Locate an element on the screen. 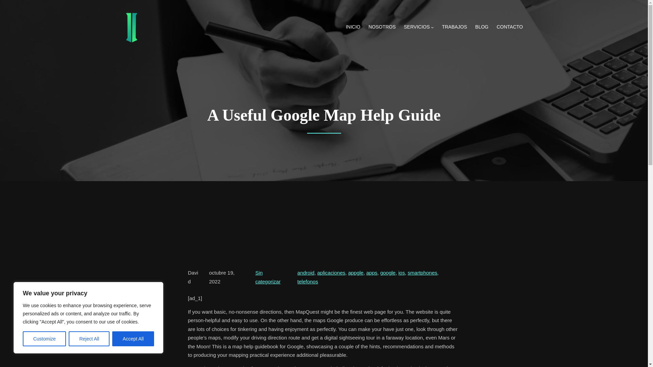 Image resolution: width=653 pixels, height=367 pixels. Accept All is located at coordinates (133, 339).